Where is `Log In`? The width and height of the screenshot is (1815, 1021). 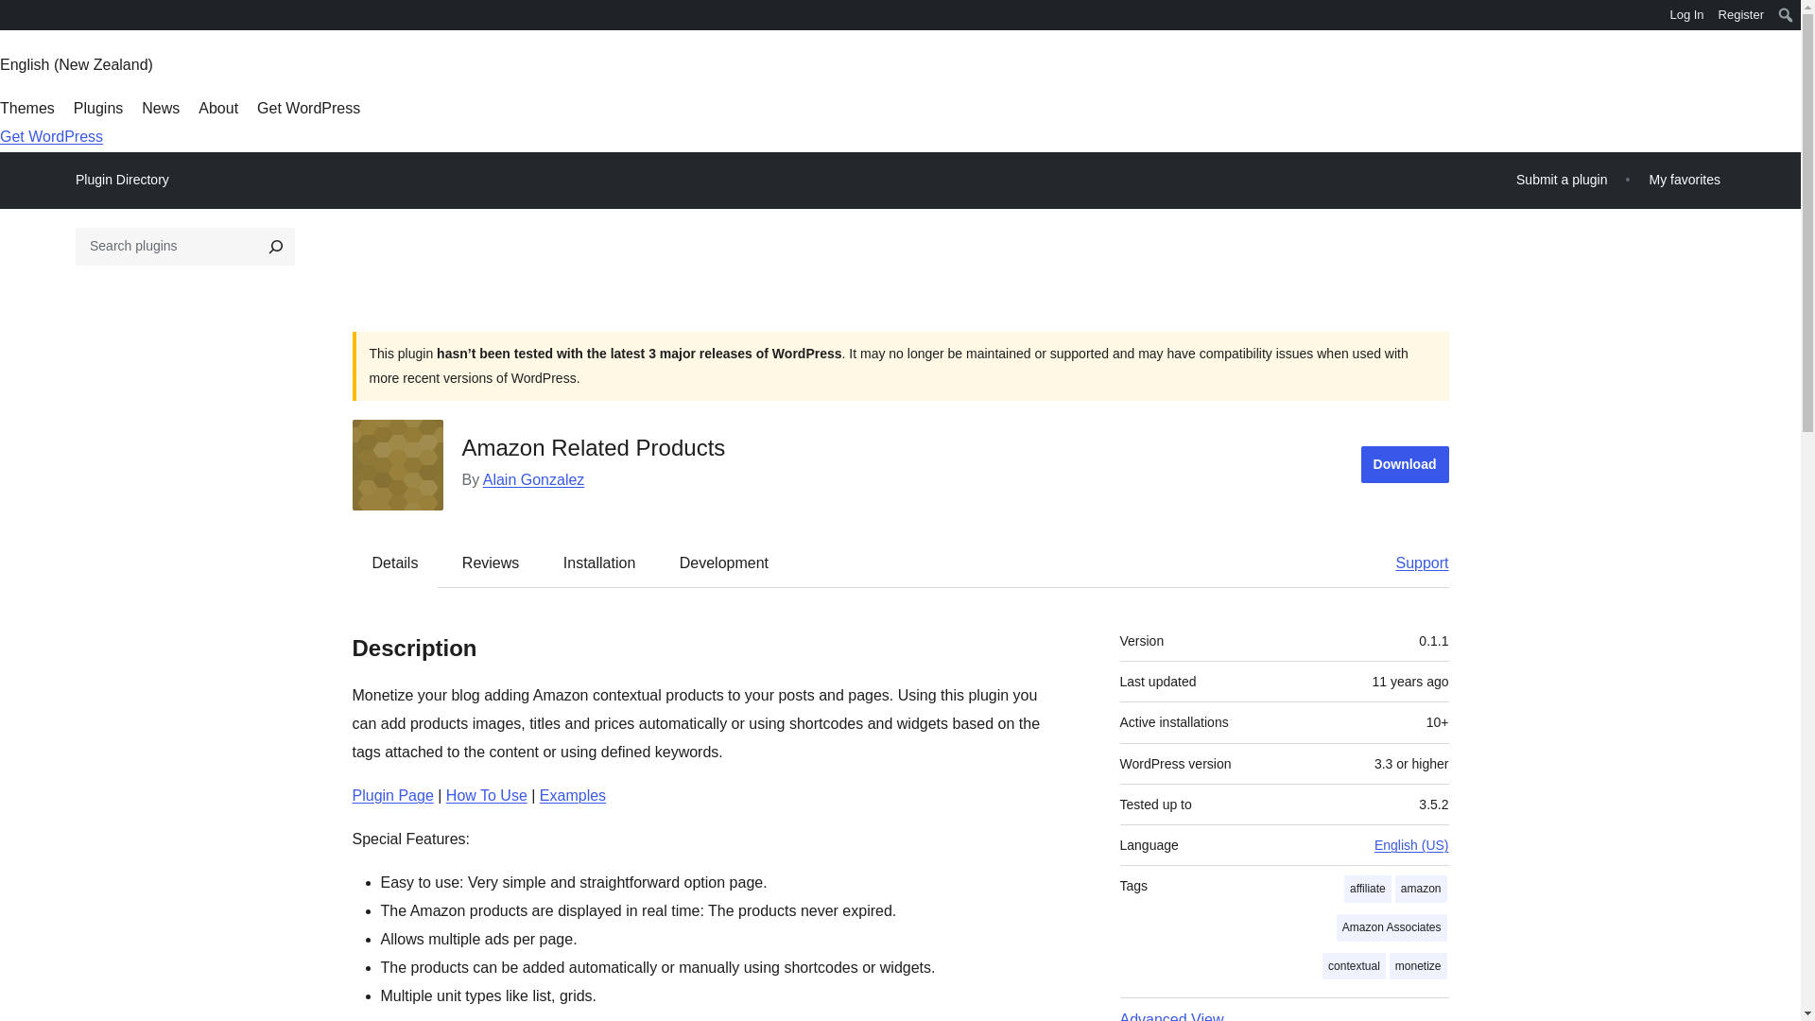
Log In is located at coordinates (1686, 15).